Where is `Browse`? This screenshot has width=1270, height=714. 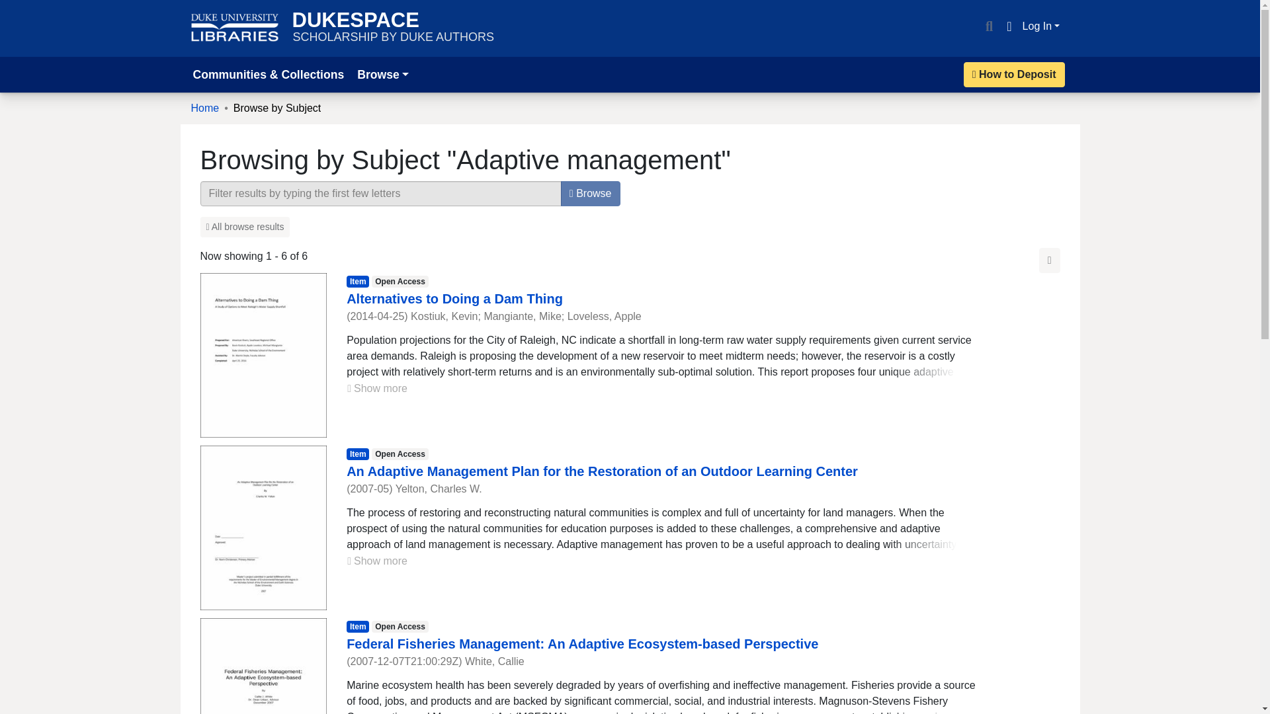
Browse is located at coordinates (591, 194).